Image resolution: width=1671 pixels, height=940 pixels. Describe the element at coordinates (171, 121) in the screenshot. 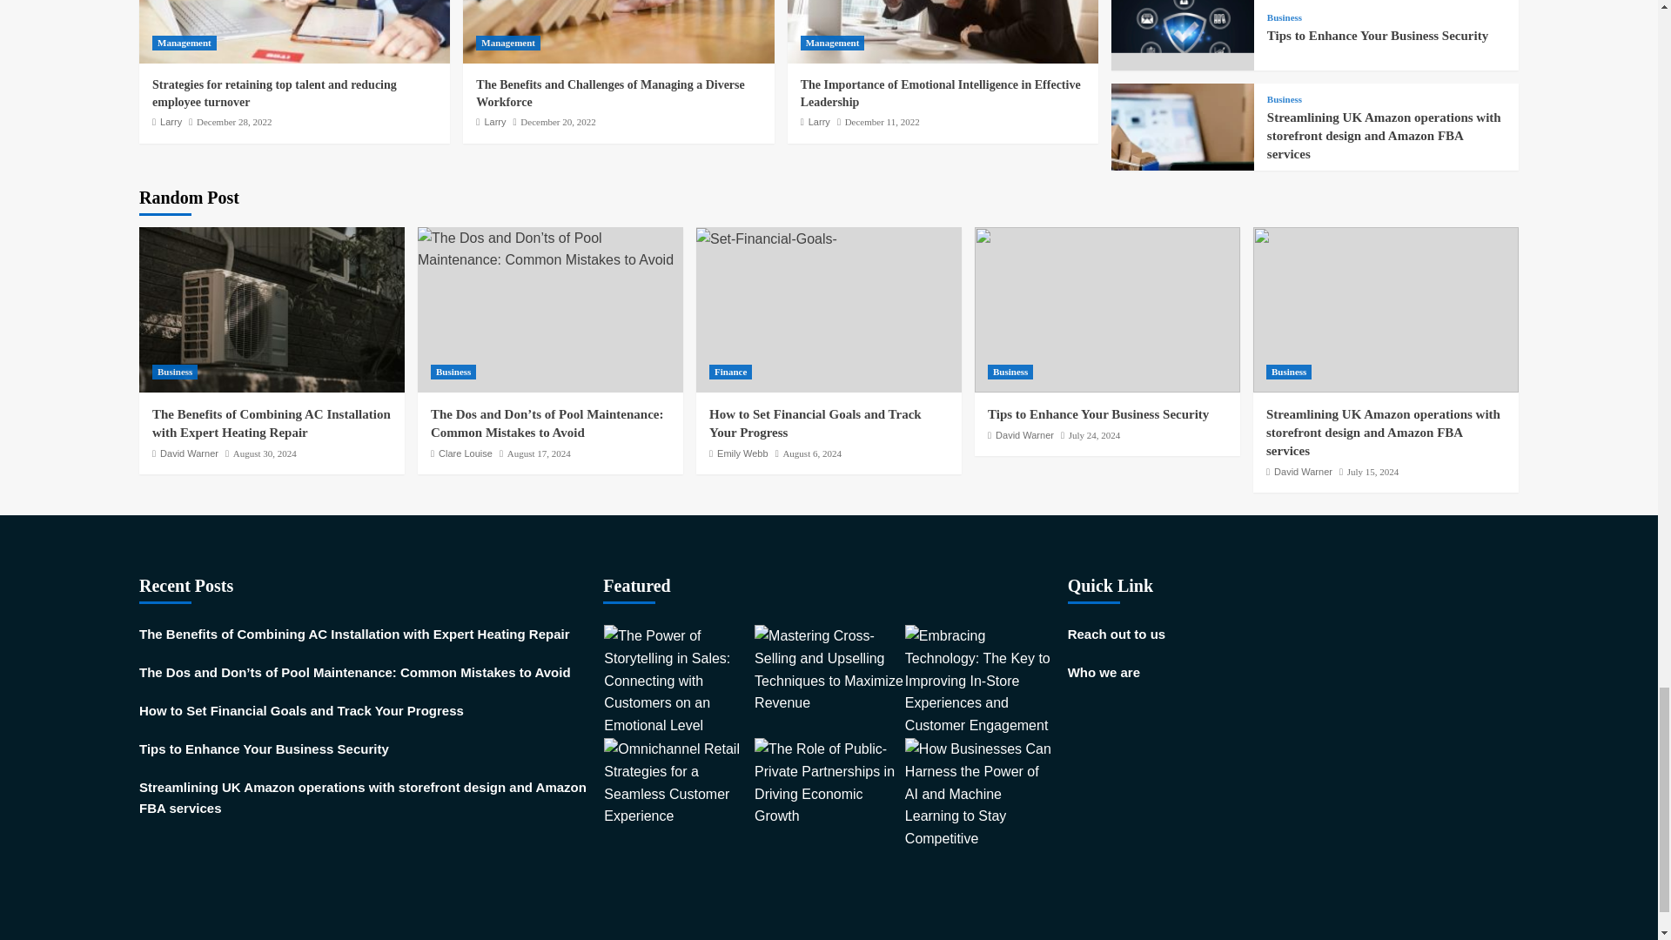

I see `Larry` at that location.